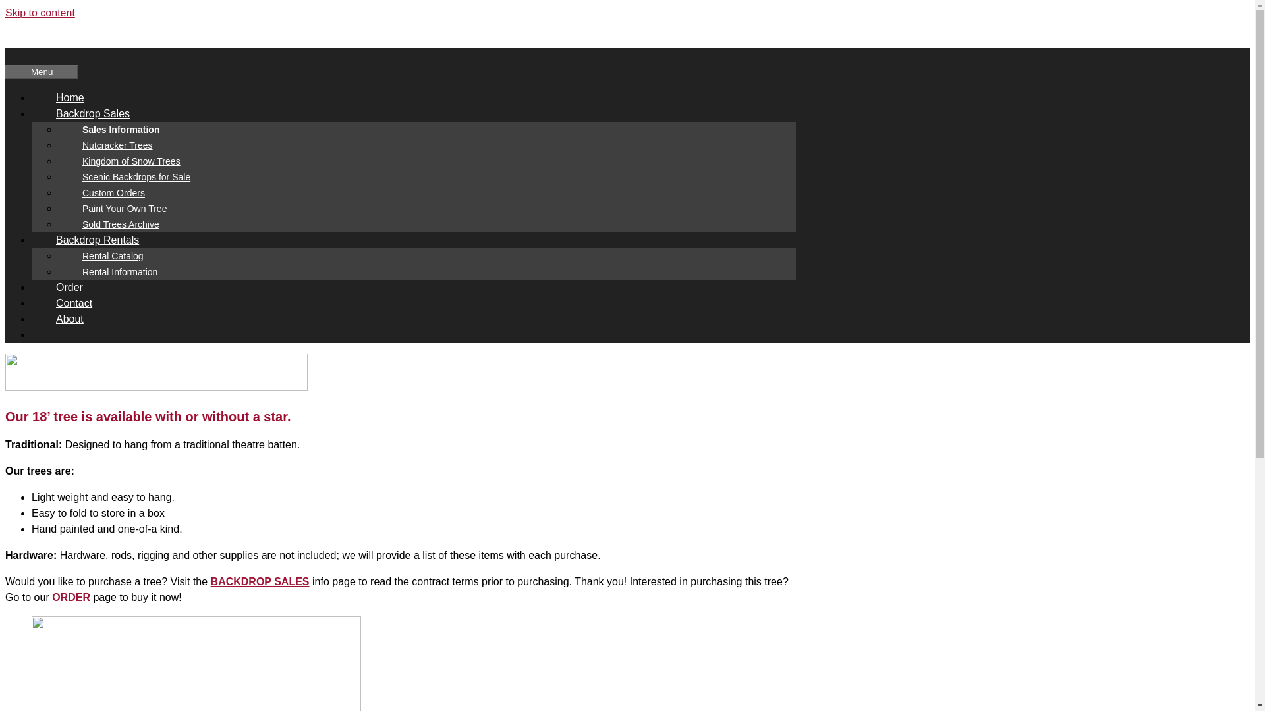  I want to click on Backdrop Sales, so click(105, 113).